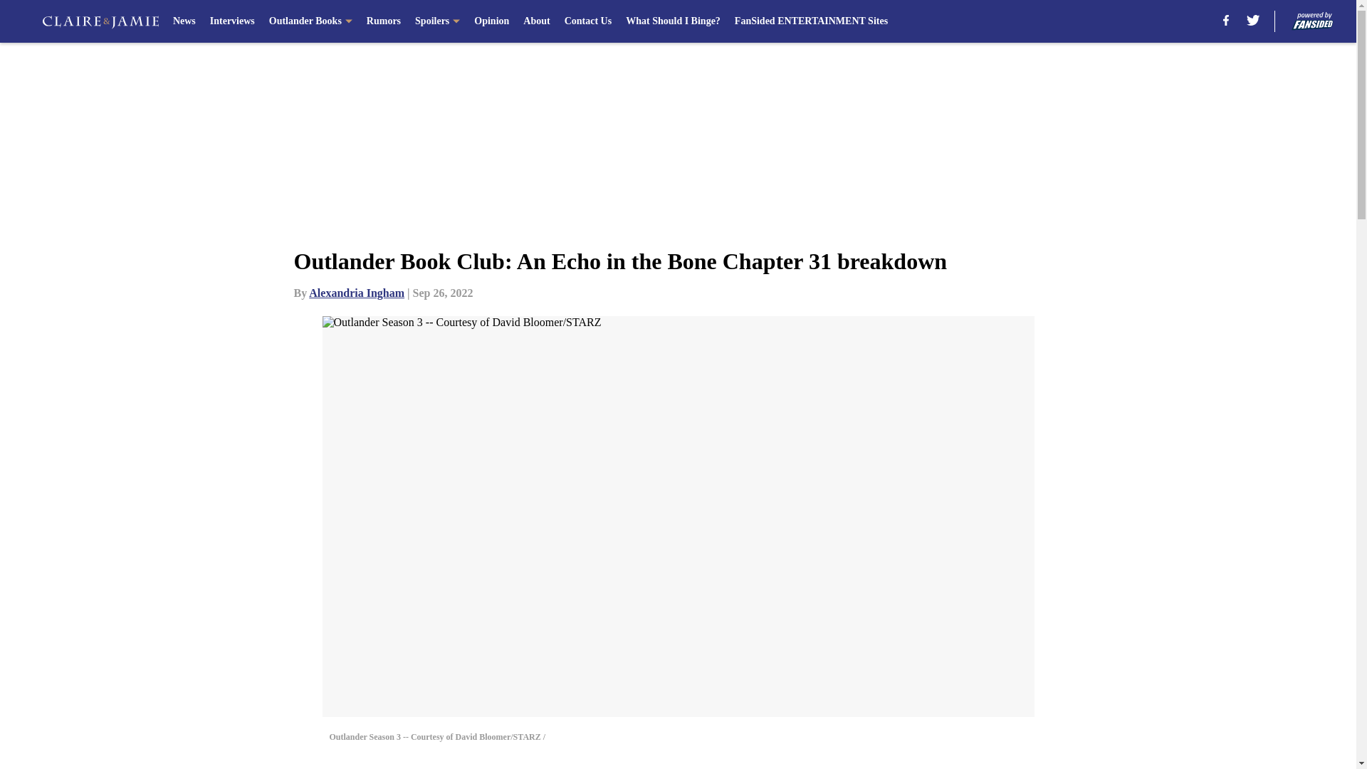 This screenshot has height=769, width=1367. I want to click on What Should I Binge?, so click(673, 21).